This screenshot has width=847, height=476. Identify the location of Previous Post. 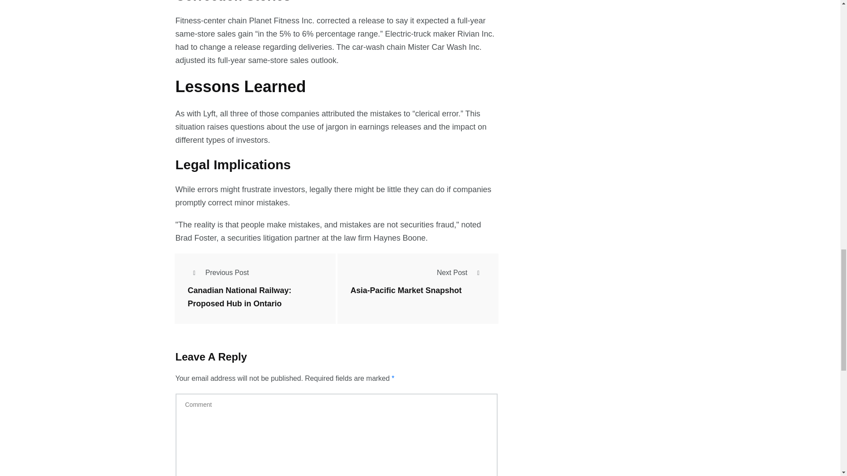
(218, 272).